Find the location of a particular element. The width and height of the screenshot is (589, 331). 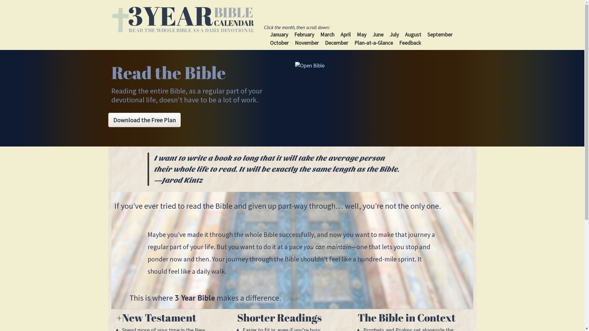

June is located at coordinates (378, 34).